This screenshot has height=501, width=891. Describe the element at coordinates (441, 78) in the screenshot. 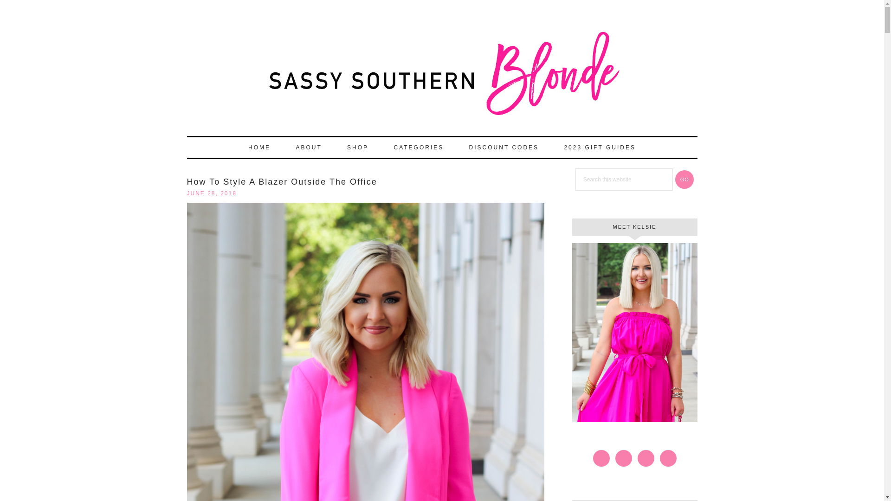

I see `Sassy Southern Blonde` at that location.